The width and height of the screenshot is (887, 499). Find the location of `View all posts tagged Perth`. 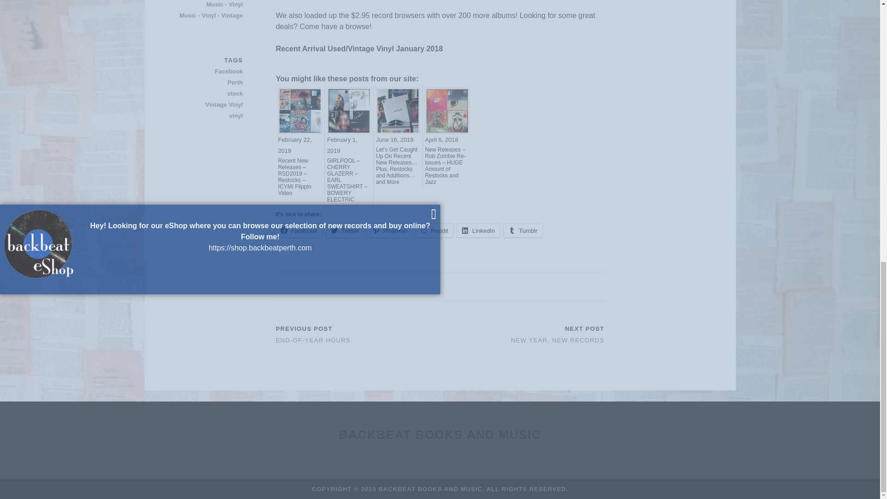

View all posts tagged Perth is located at coordinates (210, 83).